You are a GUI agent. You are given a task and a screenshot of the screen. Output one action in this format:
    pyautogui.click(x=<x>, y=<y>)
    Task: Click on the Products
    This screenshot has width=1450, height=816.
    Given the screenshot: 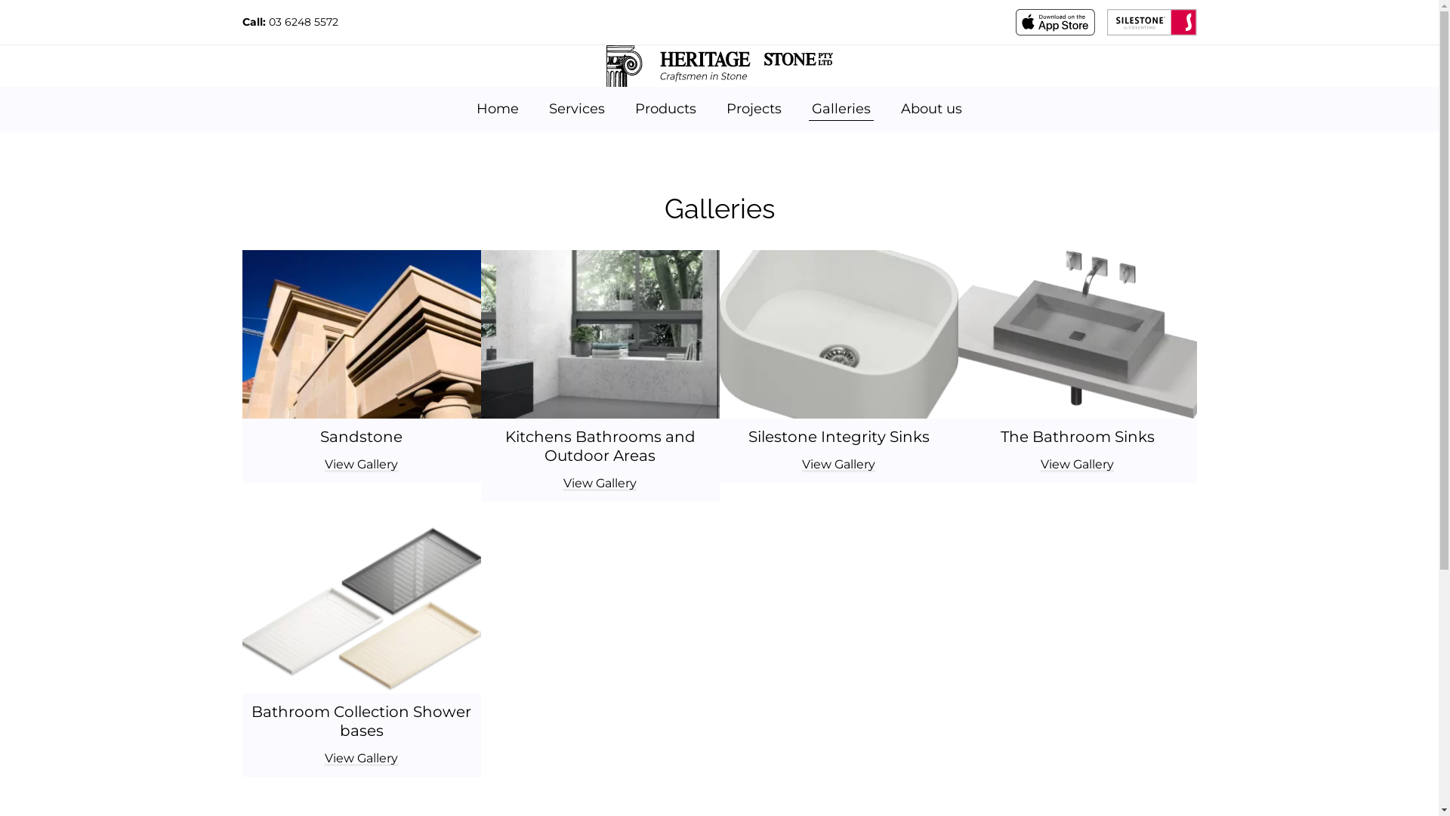 What is the action you would take?
    pyautogui.click(x=666, y=109)
    